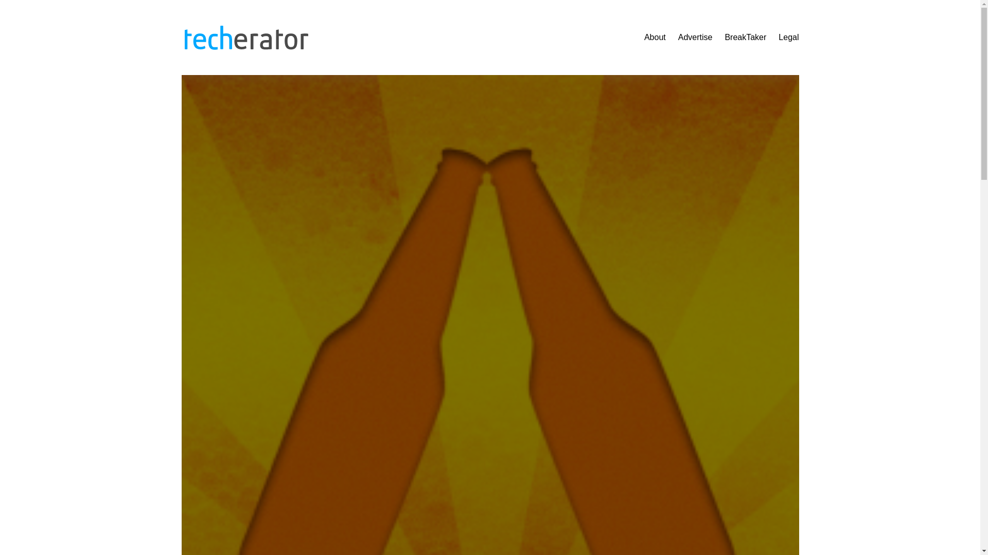 The width and height of the screenshot is (988, 555). Describe the element at coordinates (788, 38) in the screenshot. I see `Legal` at that location.